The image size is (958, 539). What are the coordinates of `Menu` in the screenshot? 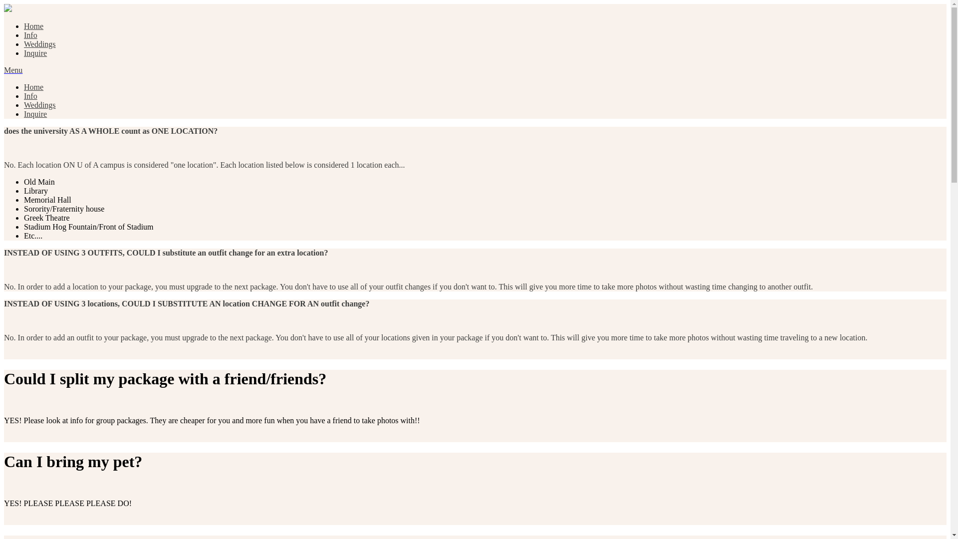 It's located at (13, 70).